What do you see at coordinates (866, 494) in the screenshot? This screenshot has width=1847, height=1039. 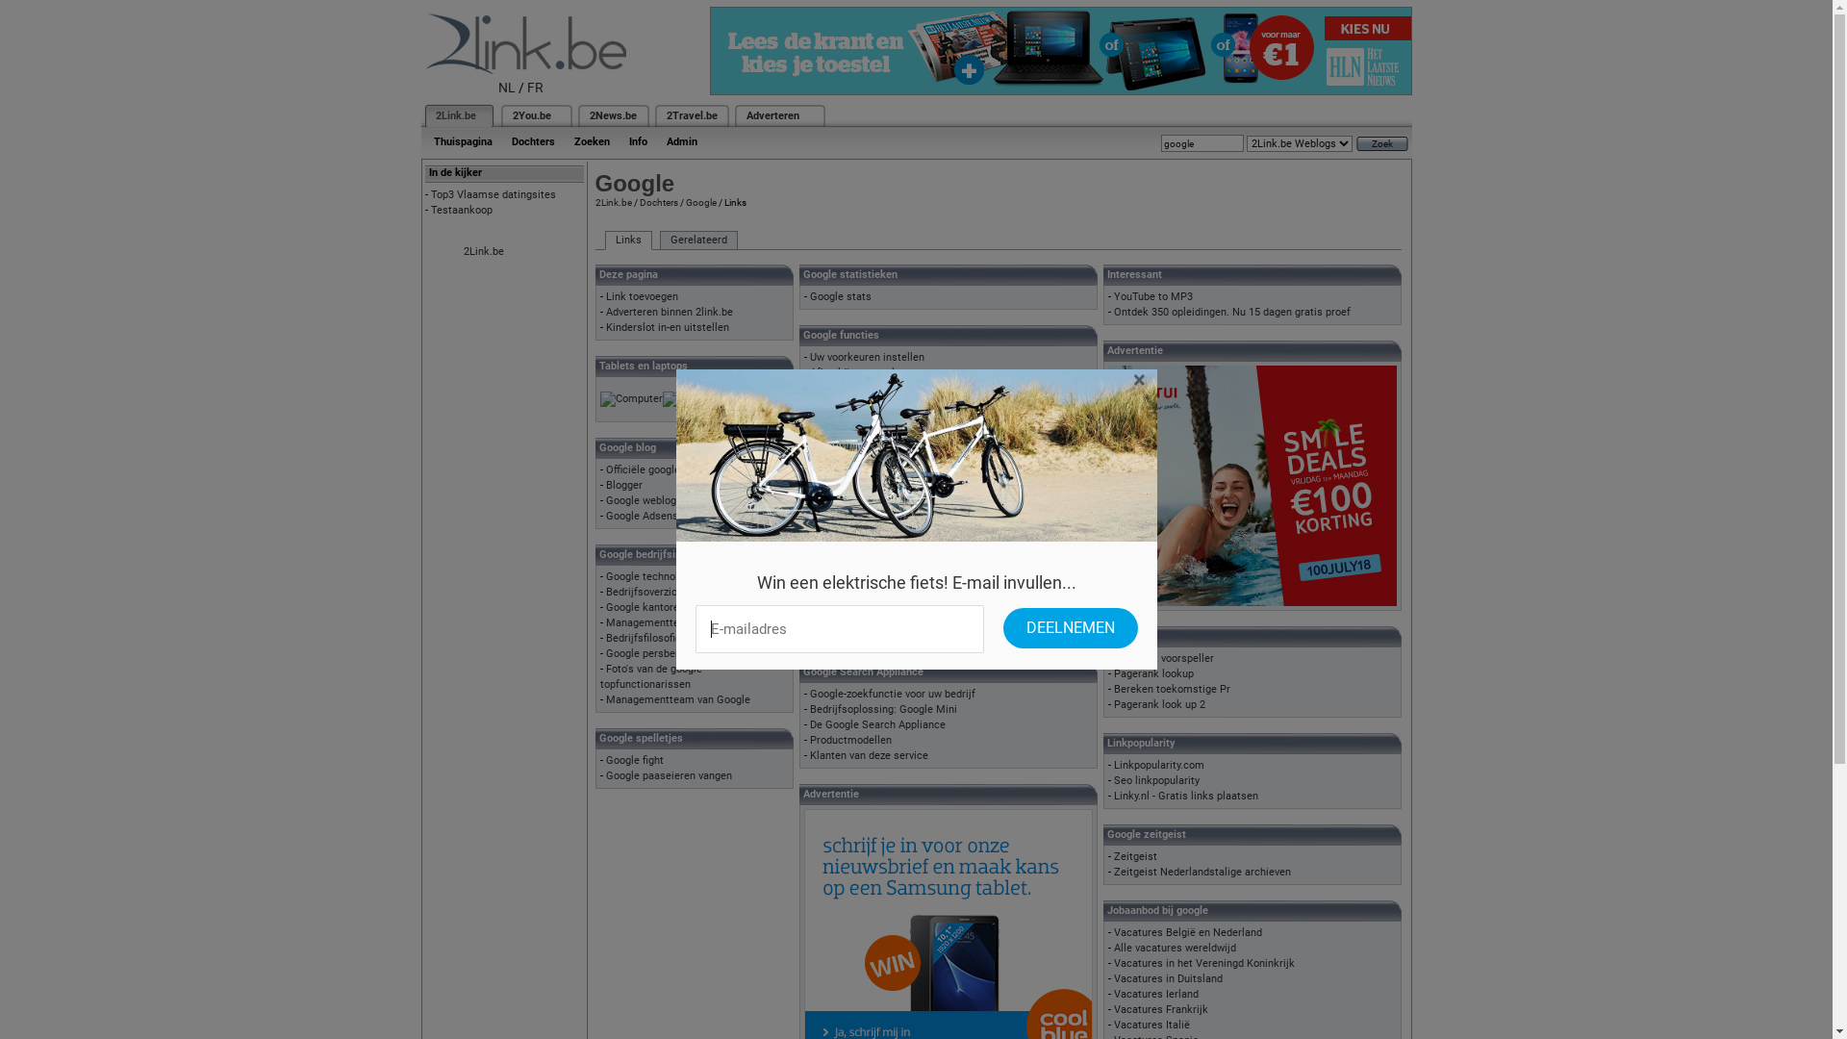 I see `Te mijden zoekwoorden` at bounding box center [866, 494].